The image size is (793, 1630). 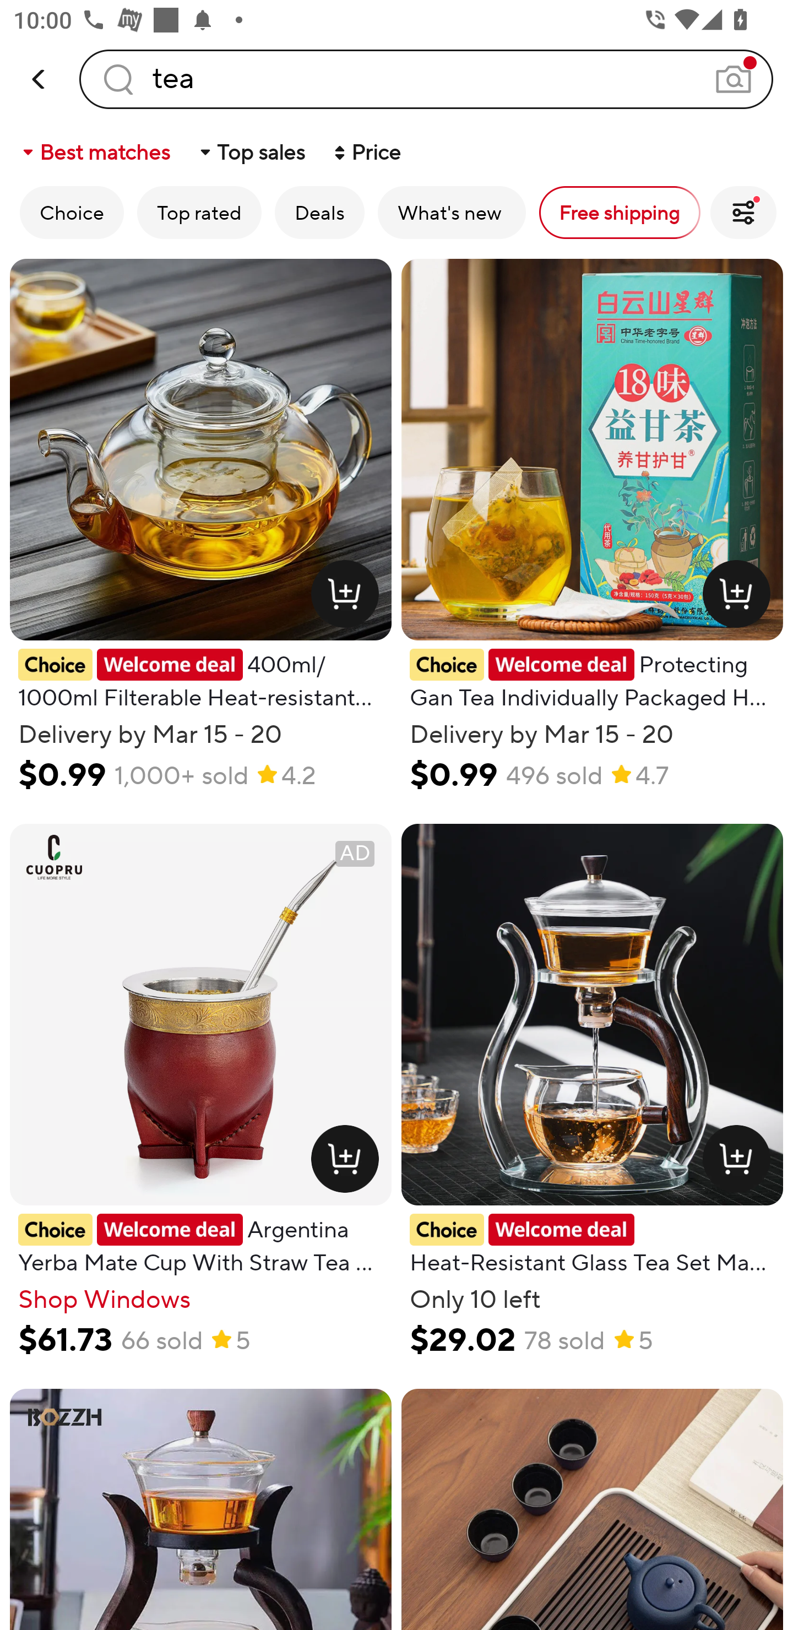 I want to click on Top sales, so click(x=251, y=152).